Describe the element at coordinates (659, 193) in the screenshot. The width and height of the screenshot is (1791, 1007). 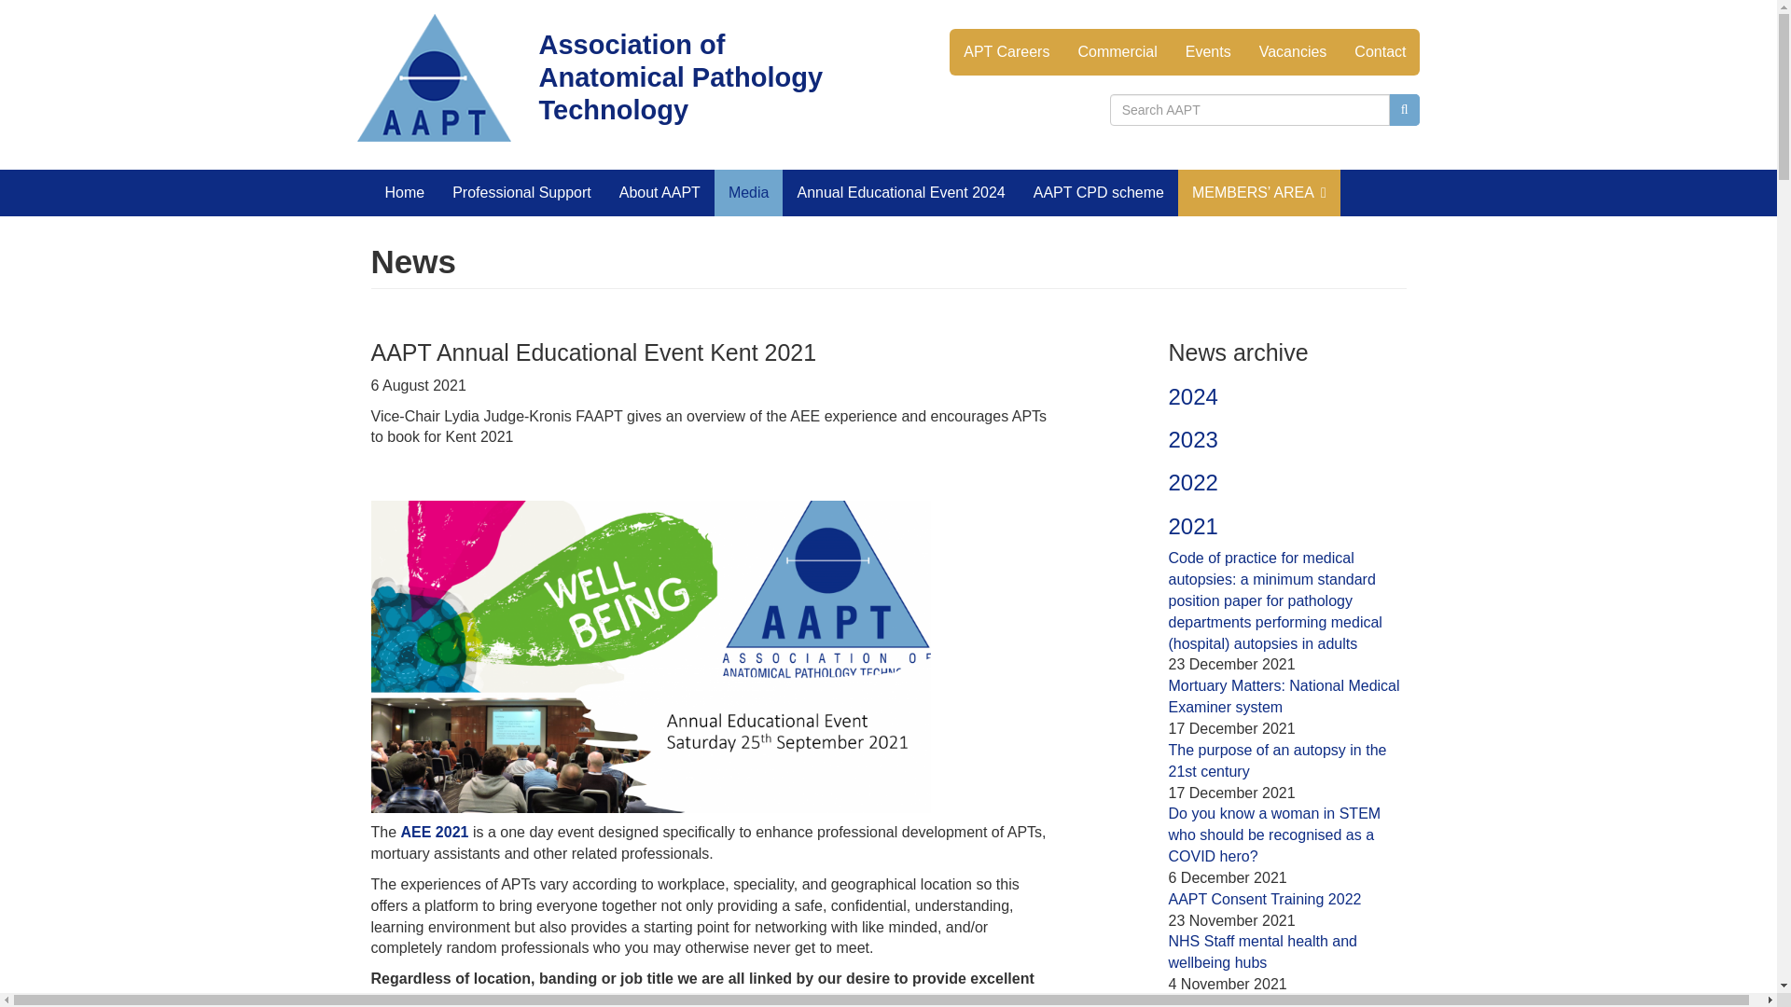
I see `About AAPT` at that location.